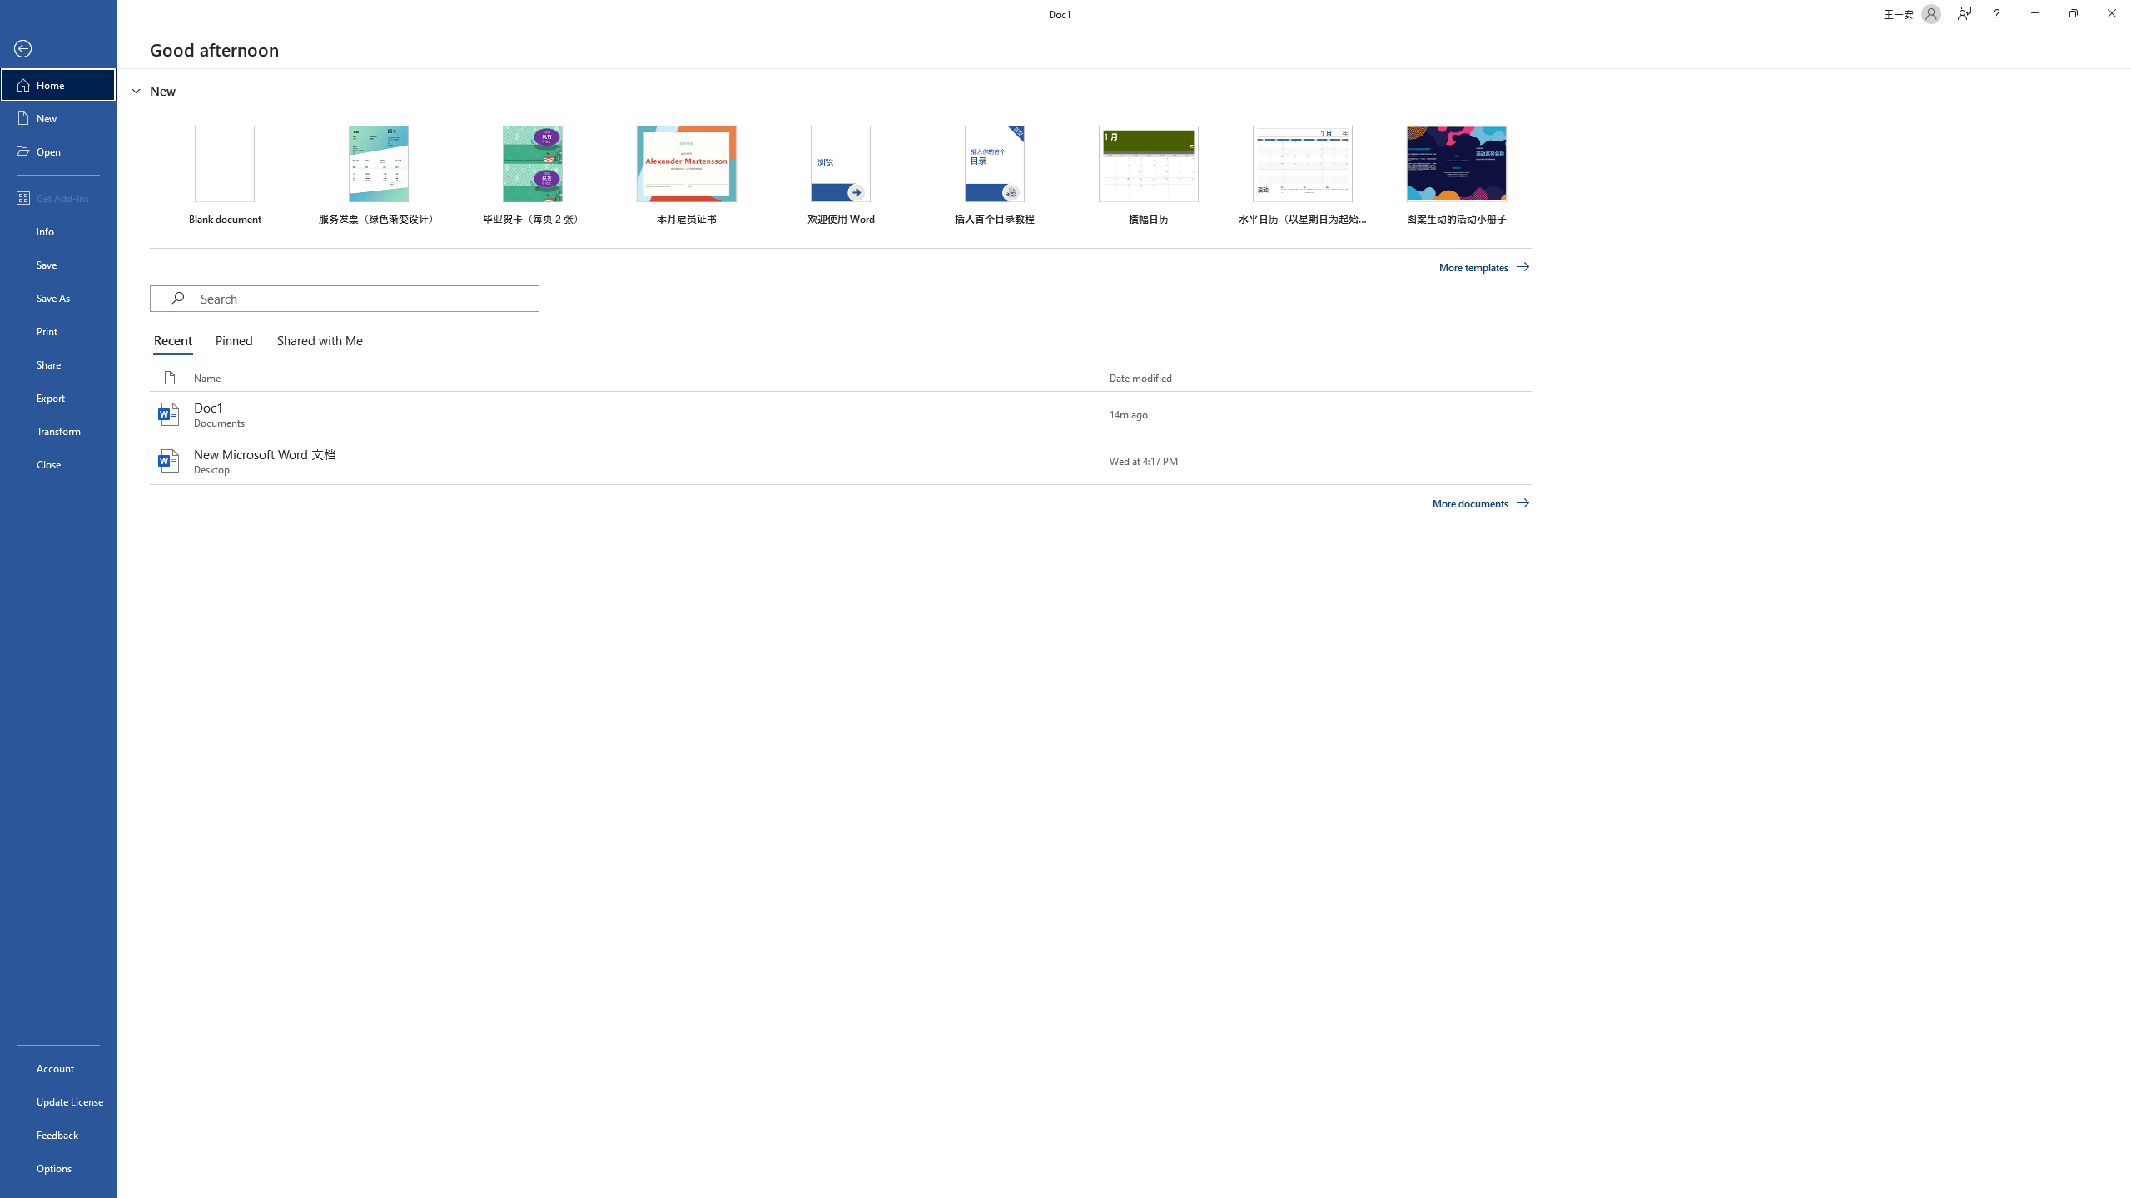 This screenshot has height=1198, width=2131. I want to click on Info, so click(58, 231).